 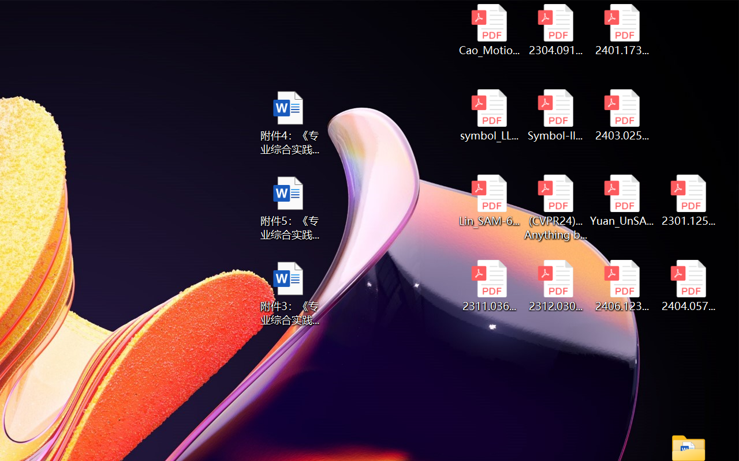 What do you see at coordinates (488, 286) in the screenshot?
I see `2311.03658v2.pdf` at bounding box center [488, 286].